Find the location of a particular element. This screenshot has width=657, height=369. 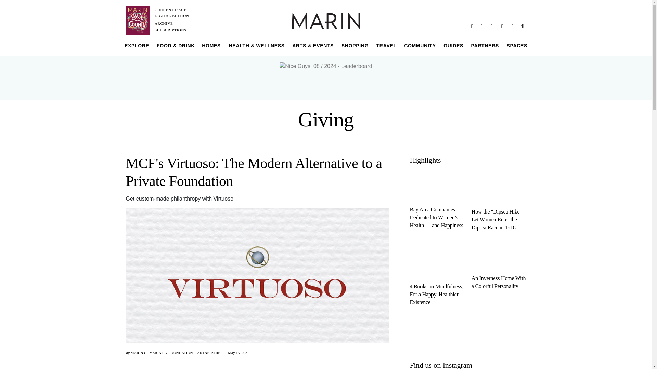

CURRENT ISSUE is located at coordinates (170, 9).